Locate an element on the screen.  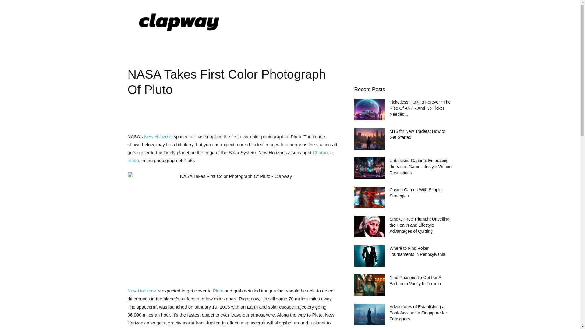
New Horizons Space Probe Turns For Pluto Flyby is located at coordinates (141, 291).